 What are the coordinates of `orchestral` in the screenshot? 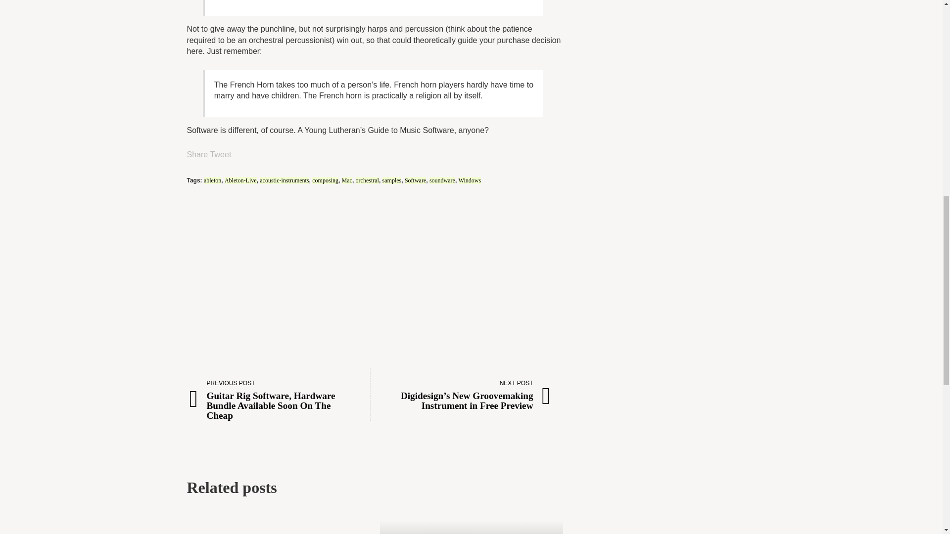 It's located at (367, 180).